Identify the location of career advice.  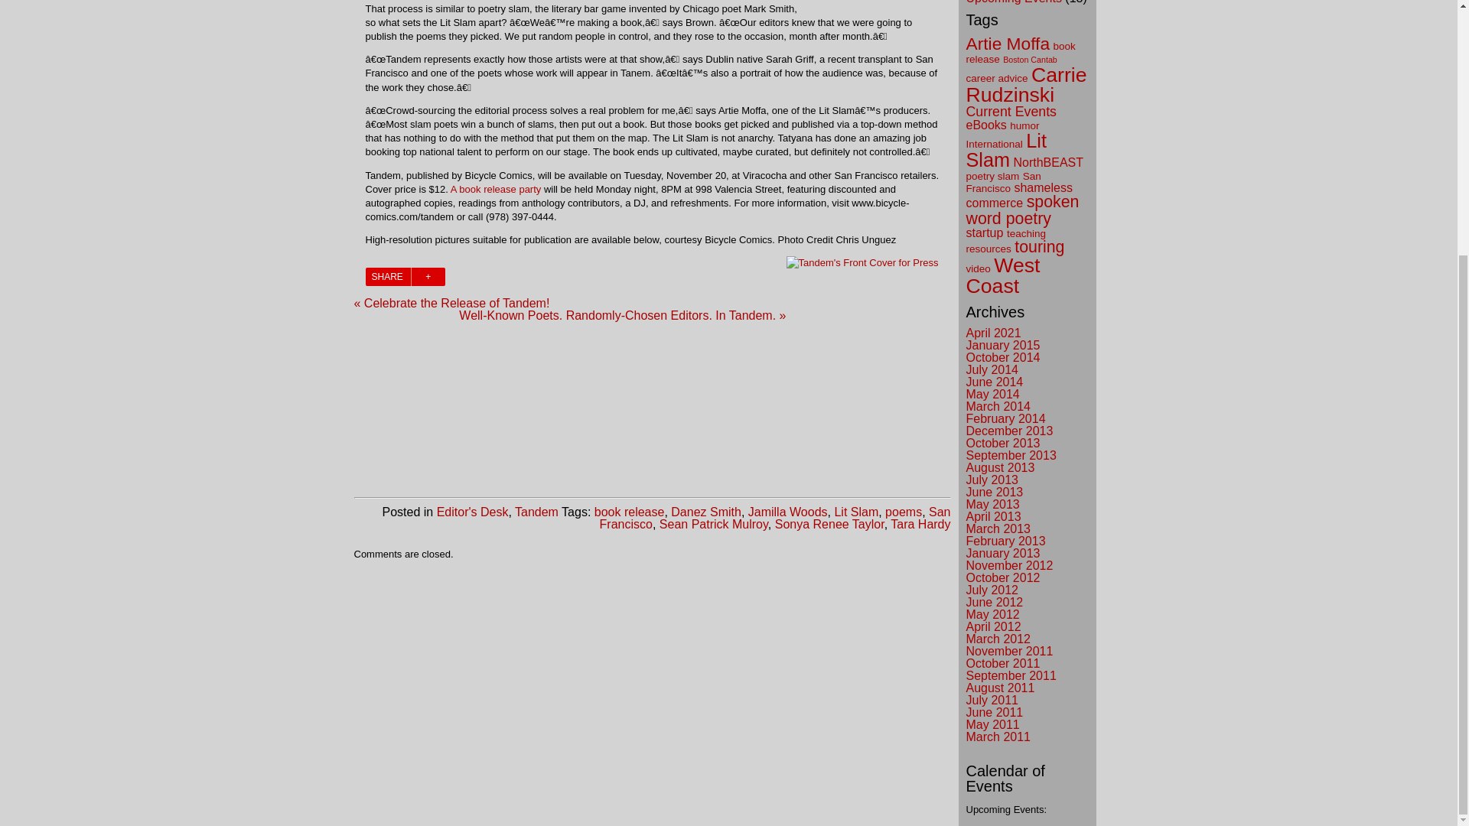
(996, 78).